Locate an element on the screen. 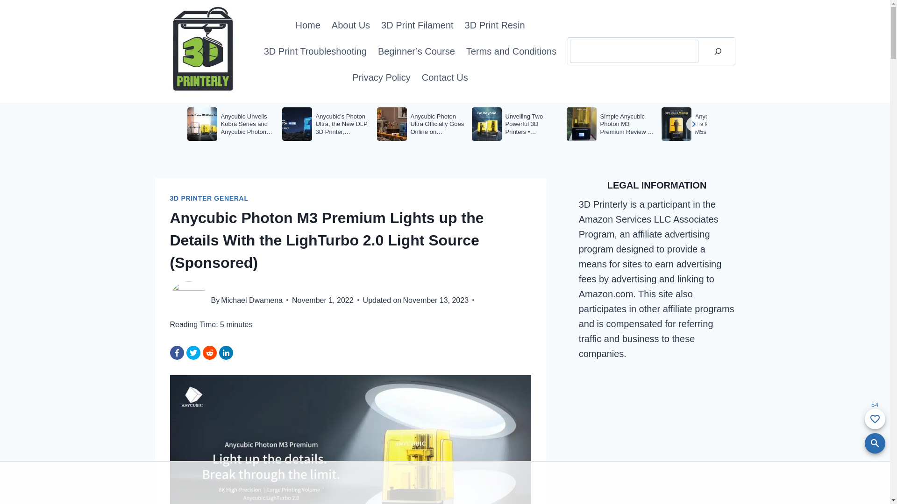  About Us is located at coordinates (351, 25).